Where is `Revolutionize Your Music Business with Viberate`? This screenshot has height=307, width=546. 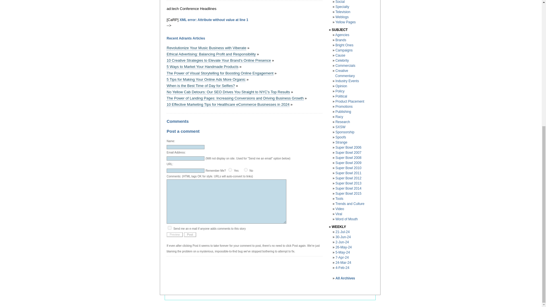
Revolutionize Your Music Business with Viberate is located at coordinates (206, 48).